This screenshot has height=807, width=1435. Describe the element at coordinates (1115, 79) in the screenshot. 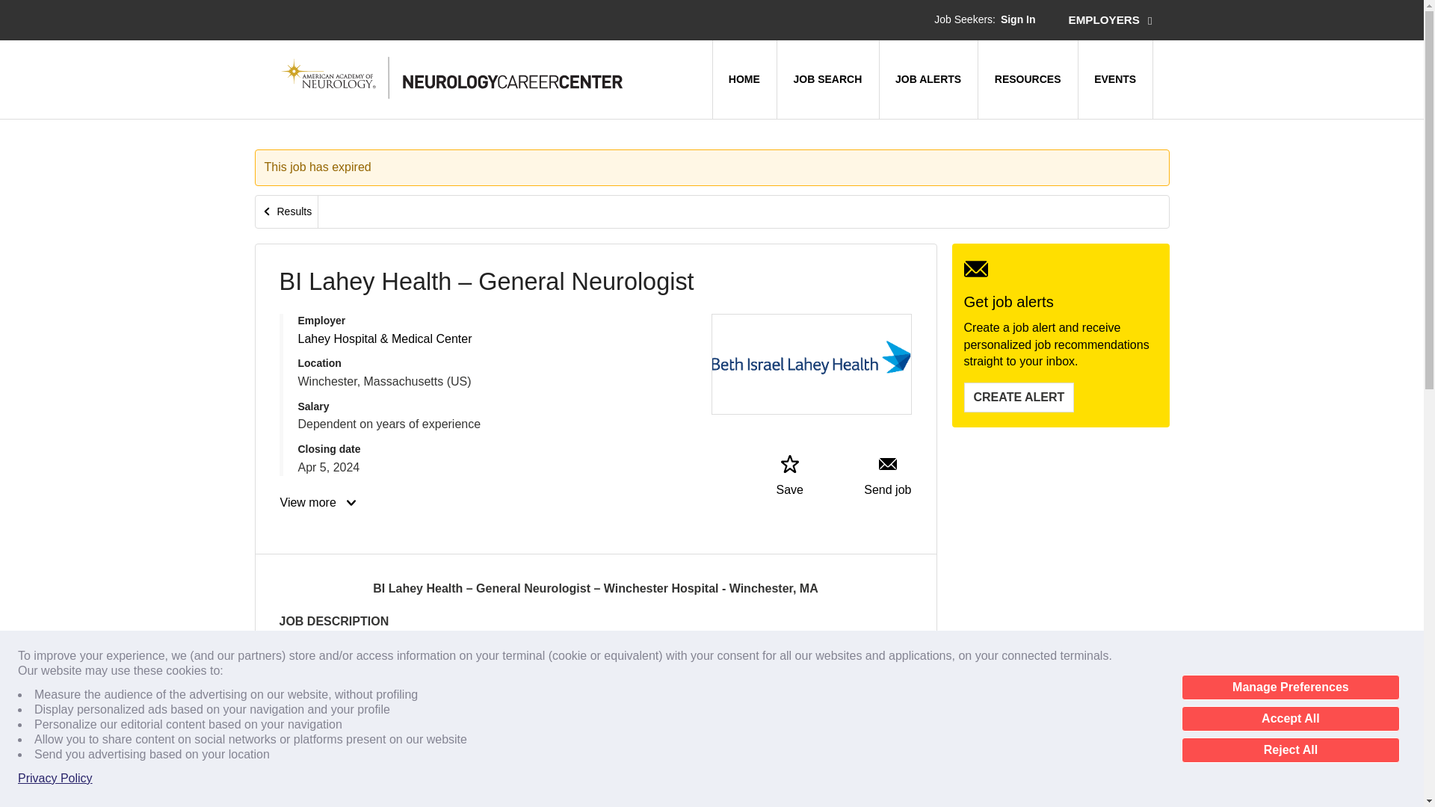

I see `EVENTS` at that location.